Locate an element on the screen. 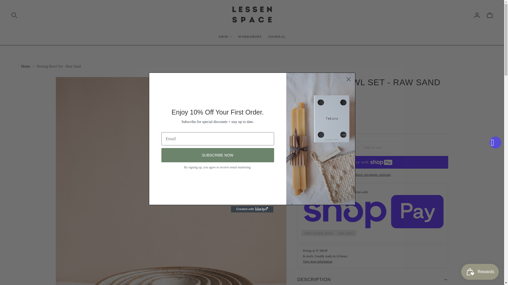 The width and height of the screenshot is (508, 285). Smile.io Rewards Program Launcher is located at coordinates (480, 272).